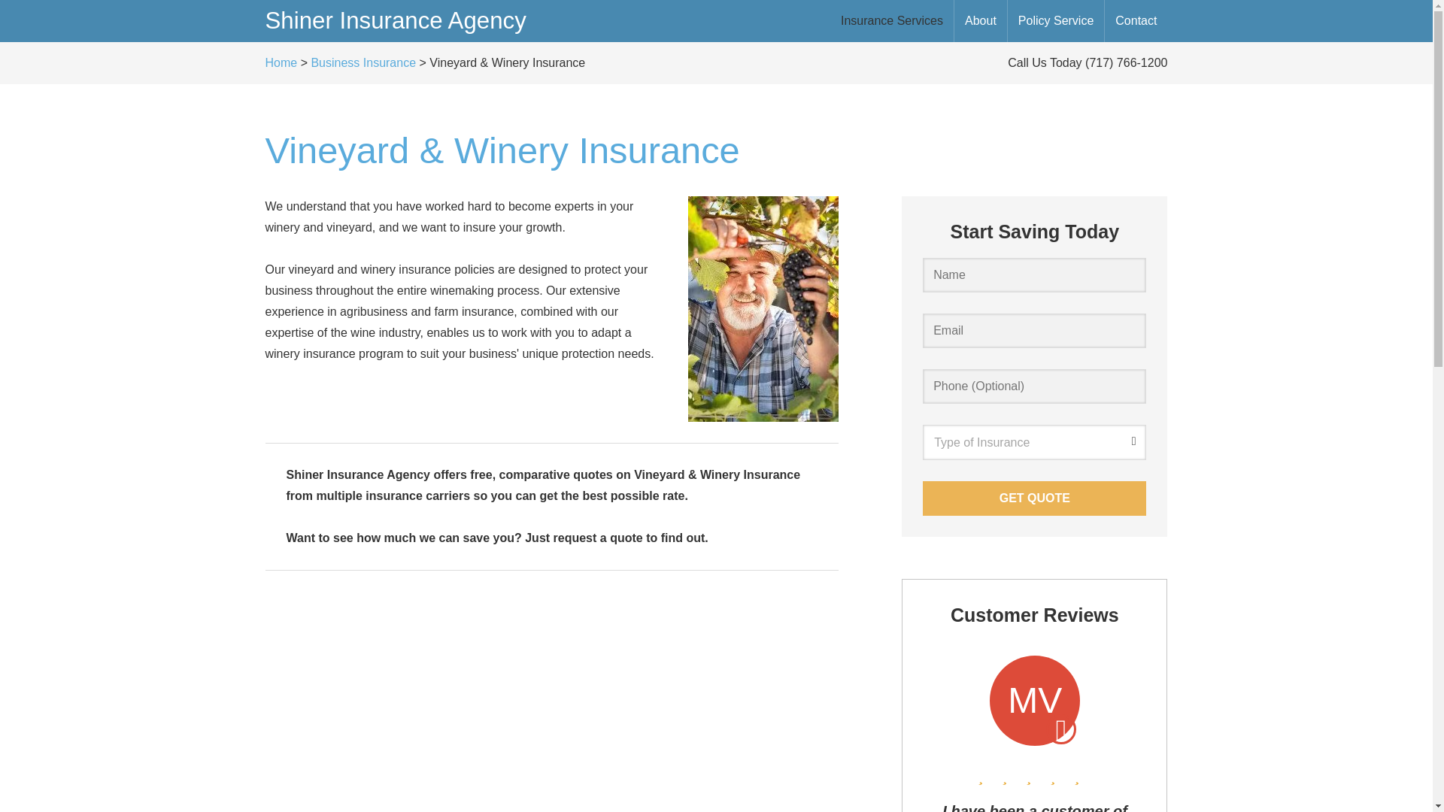 The width and height of the screenshot is (1444, 812). Describe the element at coordinates (981, 21) in the screenshot. I see `About` at that location.